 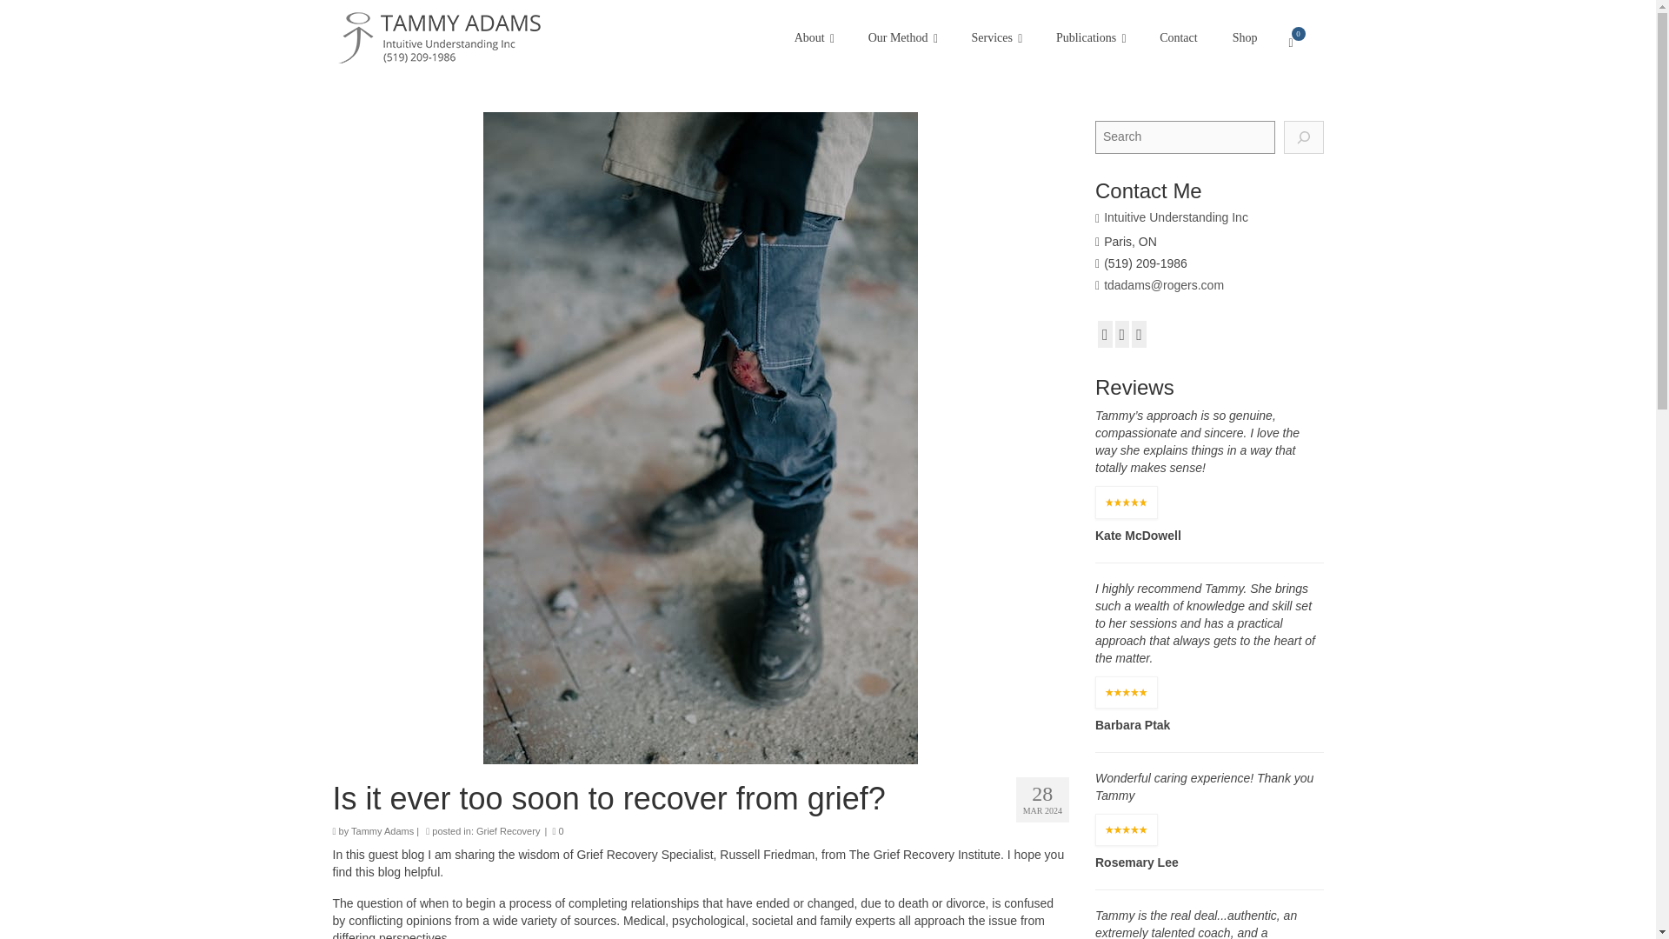 What do you see at coordinates (1299, 43) in the screenshot?
I see `0` at bounding box center [1299, 43].